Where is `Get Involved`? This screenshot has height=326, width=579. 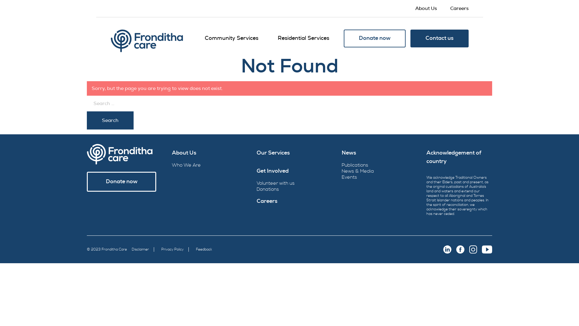 Get Involved is located at coordinates (289, 171).